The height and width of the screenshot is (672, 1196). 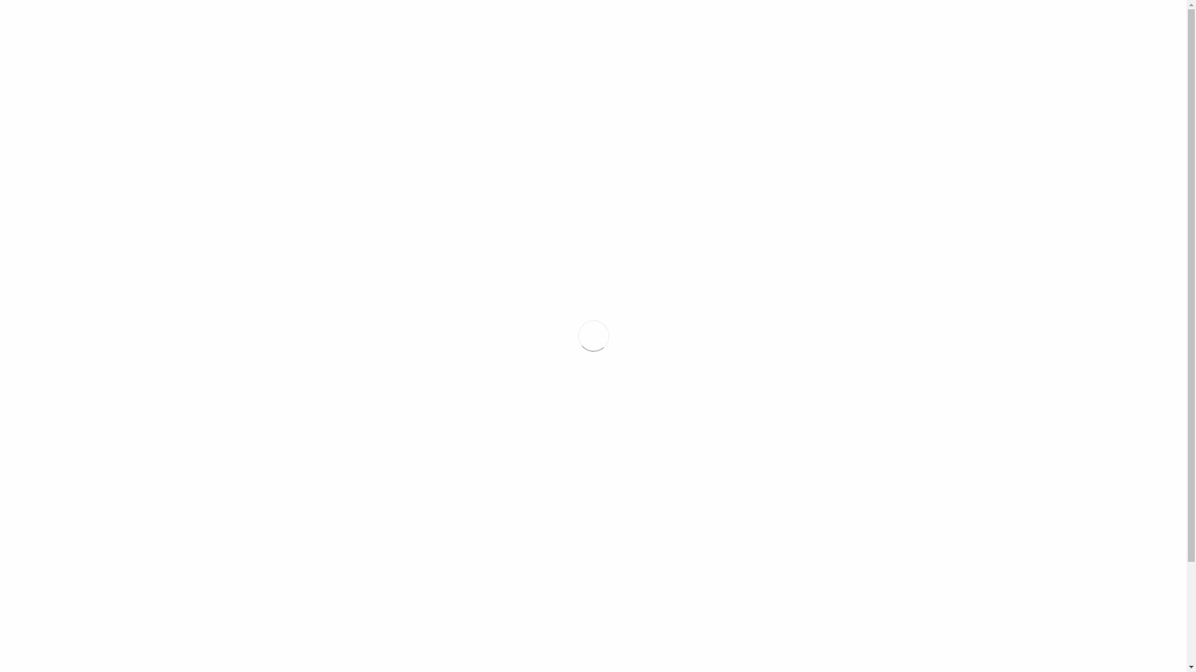 What do you see at coordinates (870, 4) in the screenshot?
I see `PRODUCTS` at bounding box center [870, 4].